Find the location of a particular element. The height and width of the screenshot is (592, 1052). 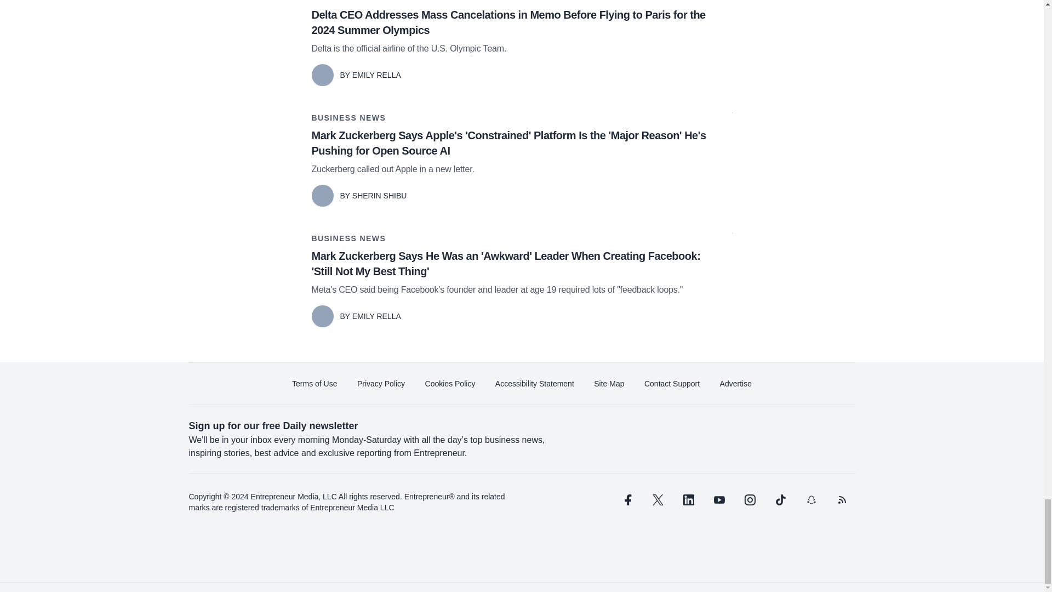

instagram is located at coordinates (750, 500).